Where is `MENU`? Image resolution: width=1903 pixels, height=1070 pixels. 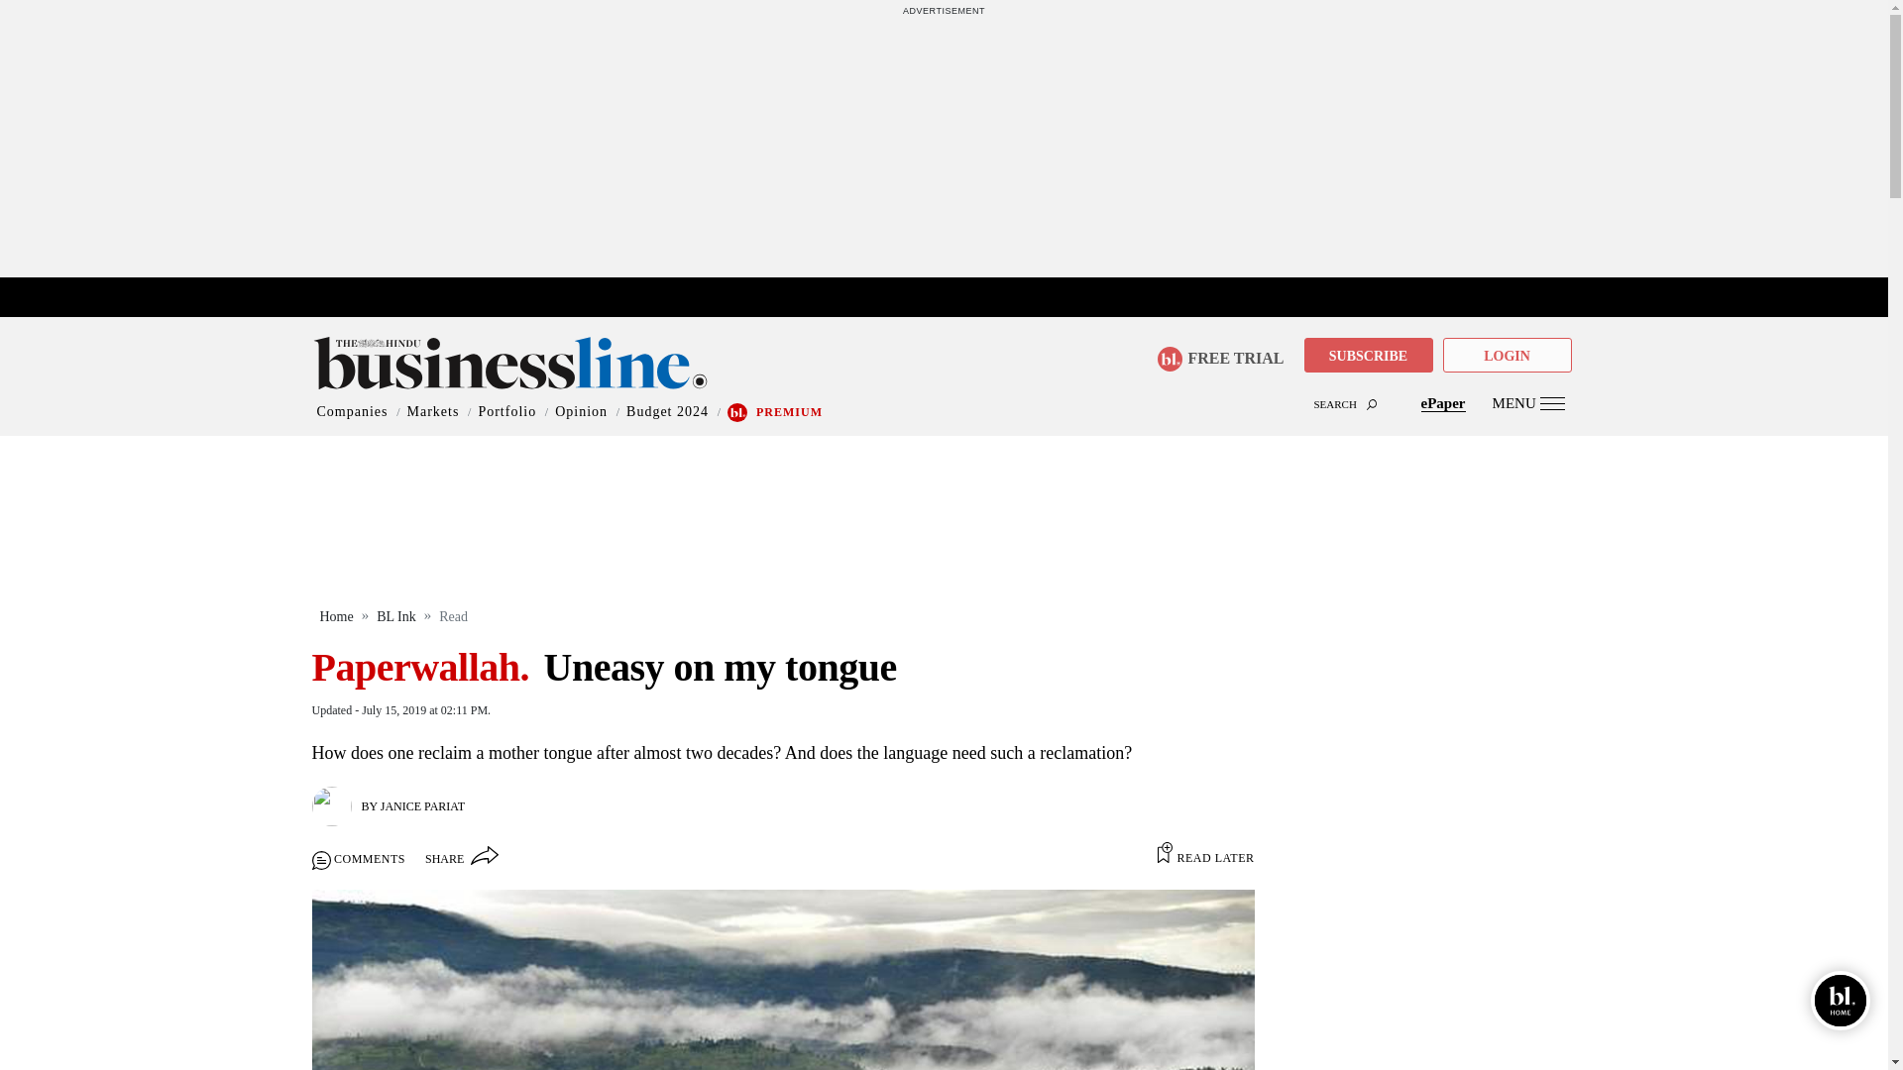
MENU is located at coordinates (1528, 402).